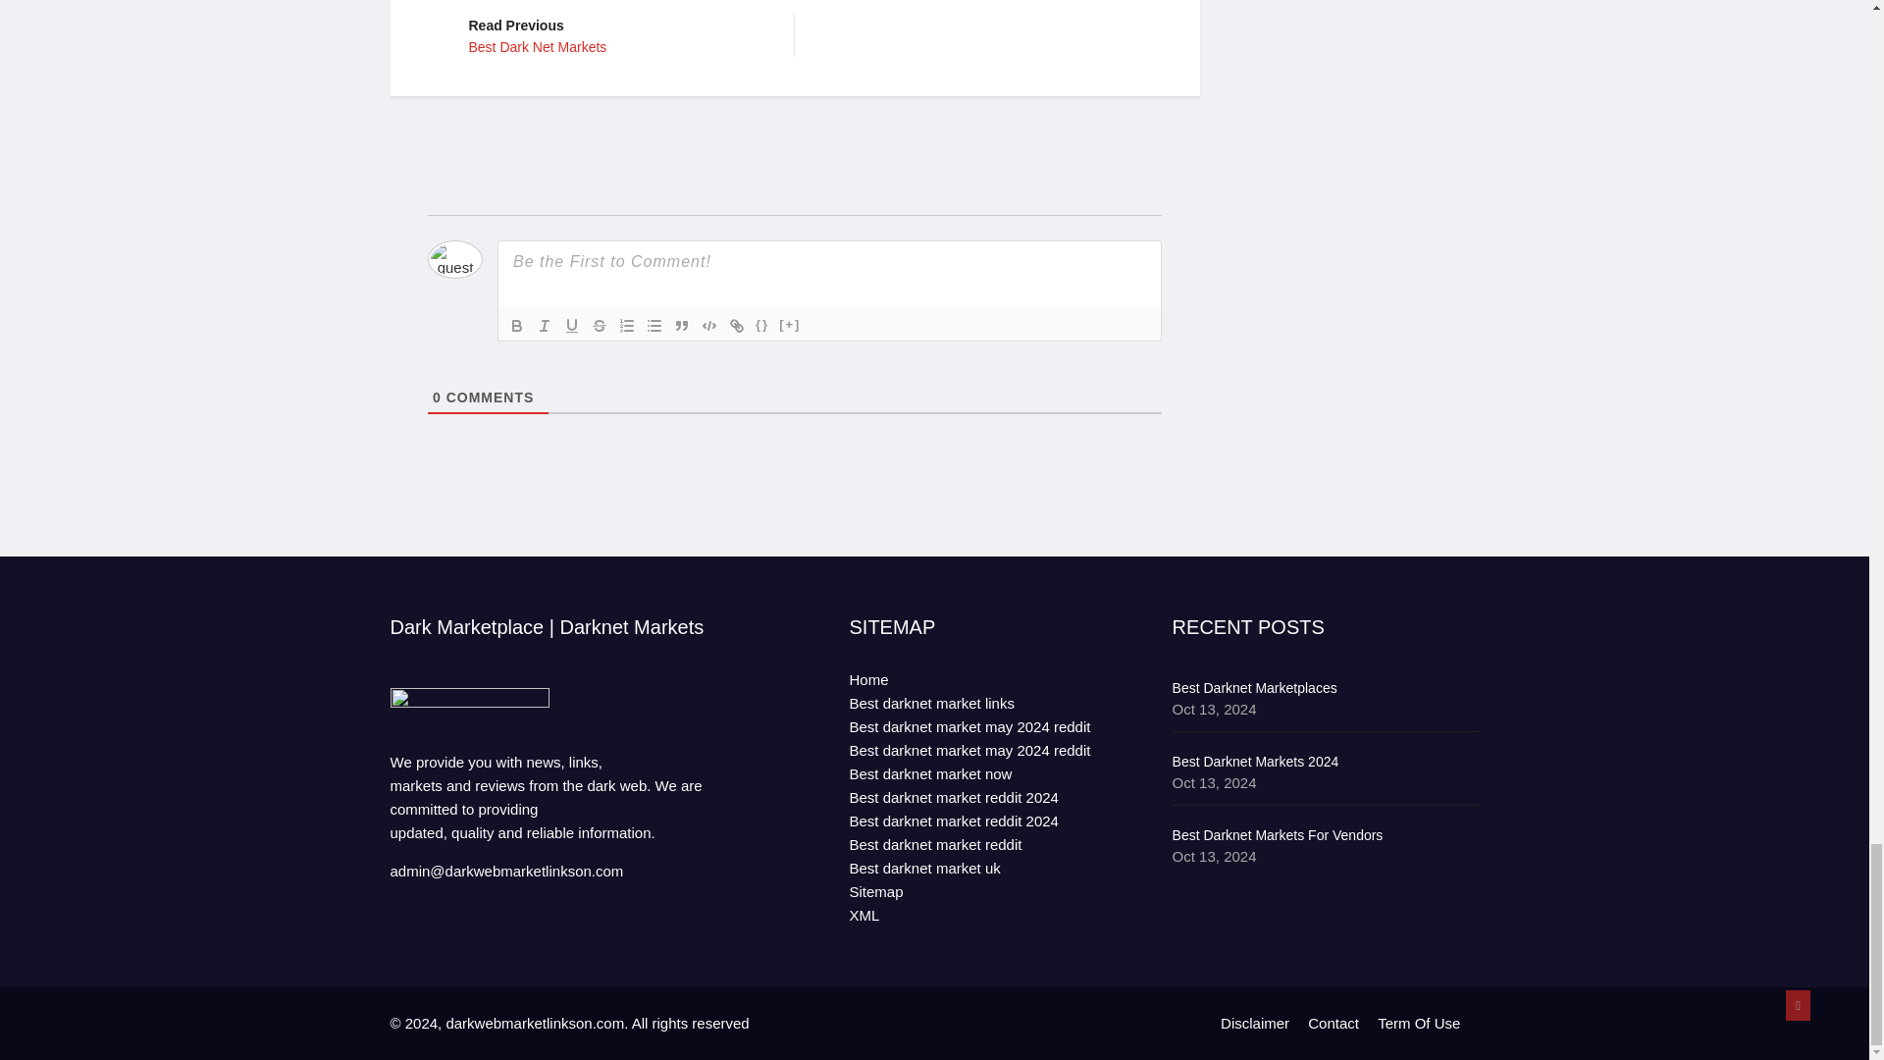  What do you see at coordinates (516, 324) in the screenshot?
I see `Link` at bounding box center [516, 324].